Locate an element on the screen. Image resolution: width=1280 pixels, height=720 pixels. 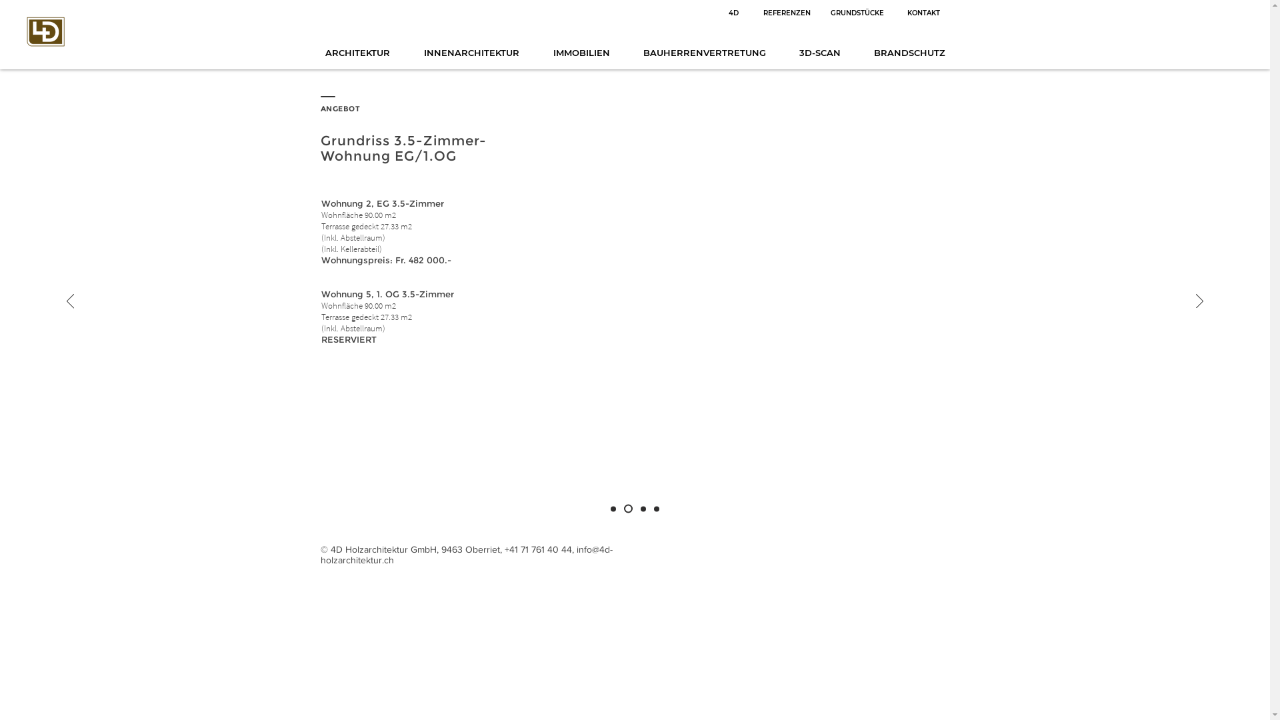
BRANDSCHUTZ is located at coordinates (909, 53).